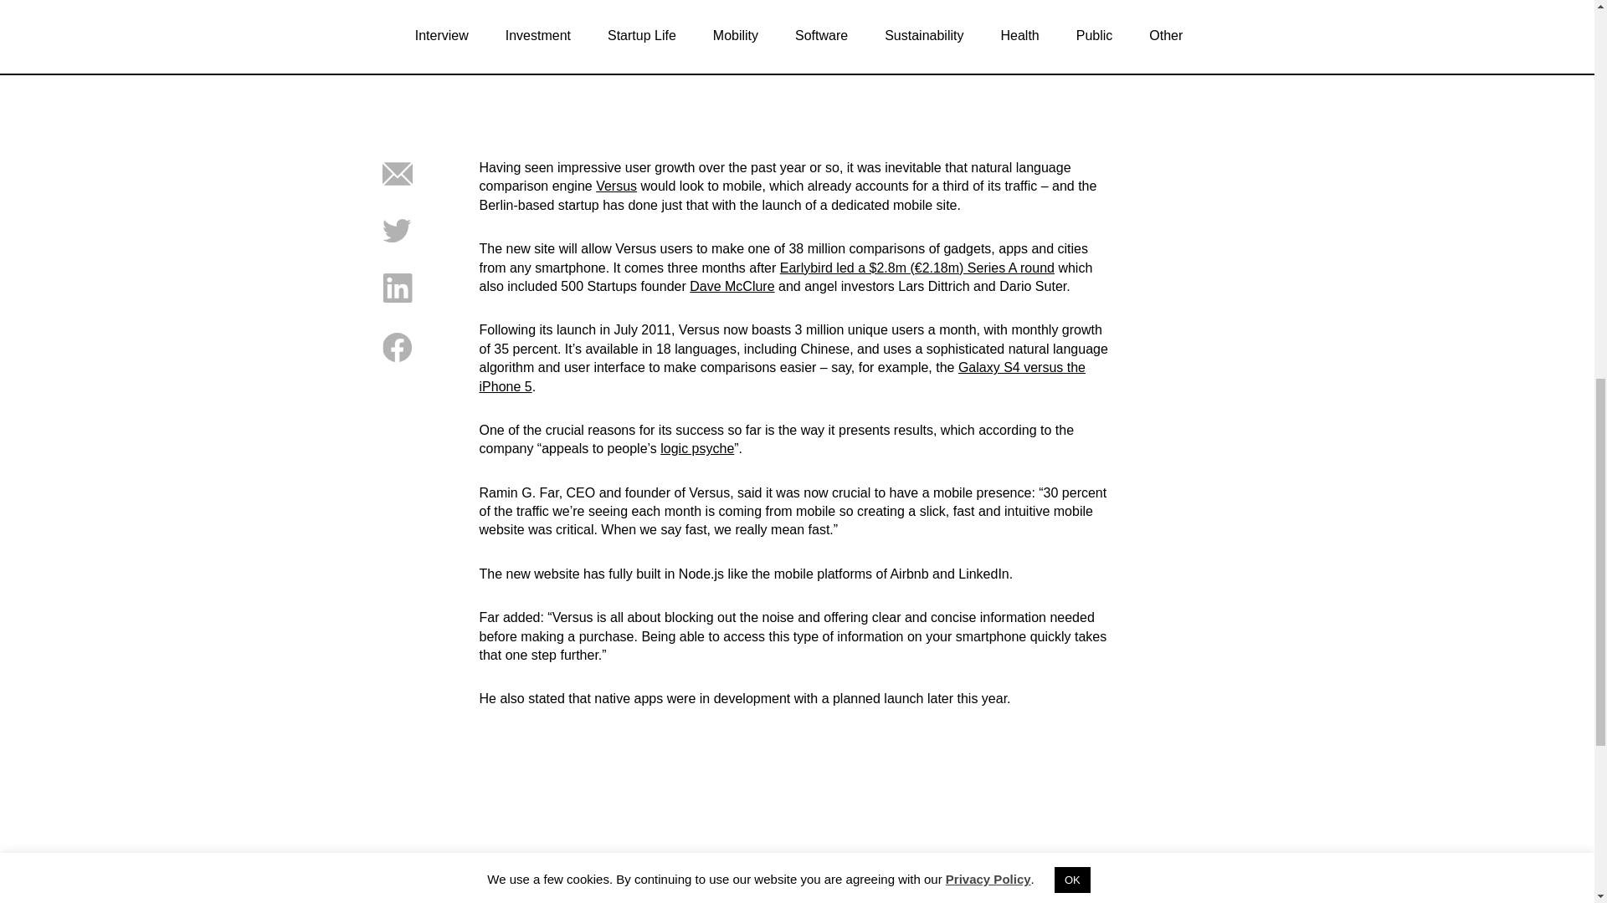  I want to click on Dave McClure, so click(732, 286).